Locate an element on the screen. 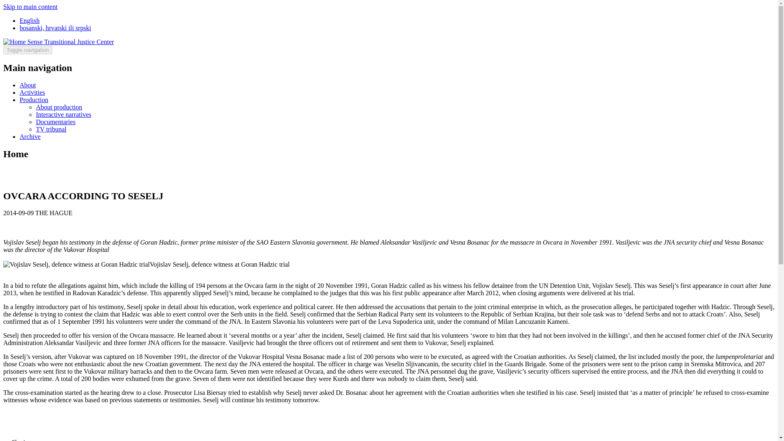  Toggle navigation is located at coordinates (28, 50).